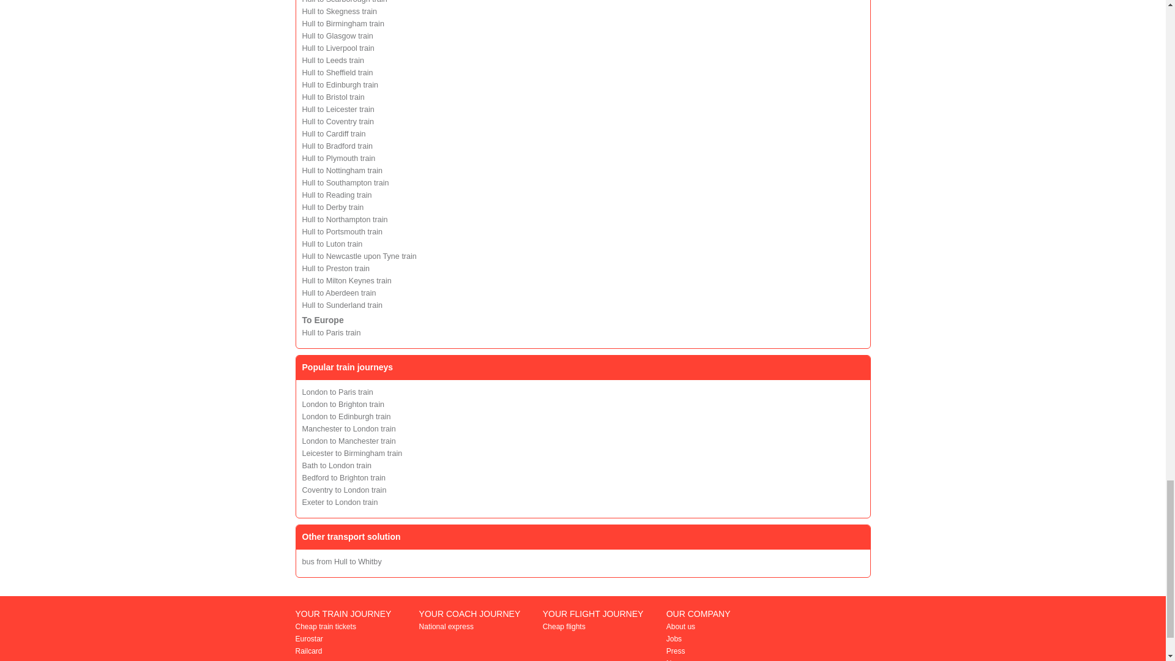  What do you see at coordinates (345, 2) in the screenshot?
I see `Hull to Scarborough train` at bounding box center [345, 2].